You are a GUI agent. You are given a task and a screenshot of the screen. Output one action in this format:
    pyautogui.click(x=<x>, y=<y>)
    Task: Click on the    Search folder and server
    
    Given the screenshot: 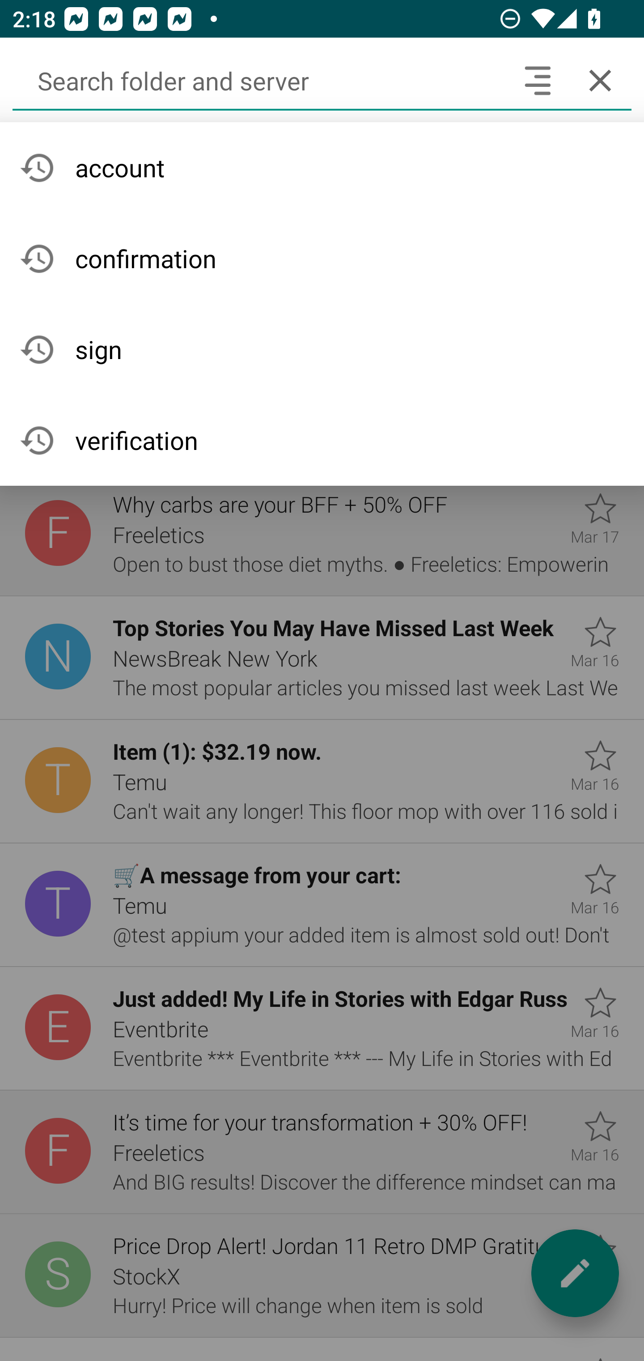 What is the action you would take?
    pyautogui.click(x=259, y=80)
    